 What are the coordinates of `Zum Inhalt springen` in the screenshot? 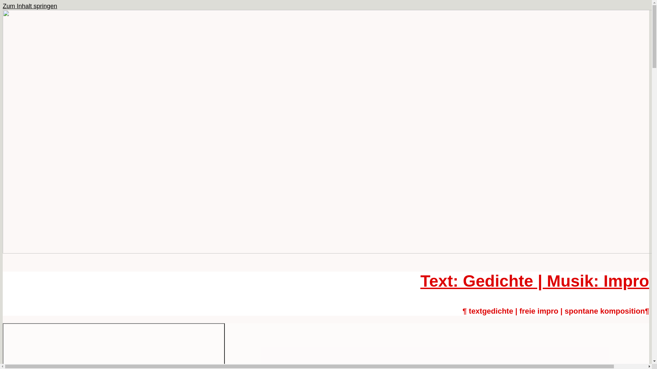 It's located at (30, 6).